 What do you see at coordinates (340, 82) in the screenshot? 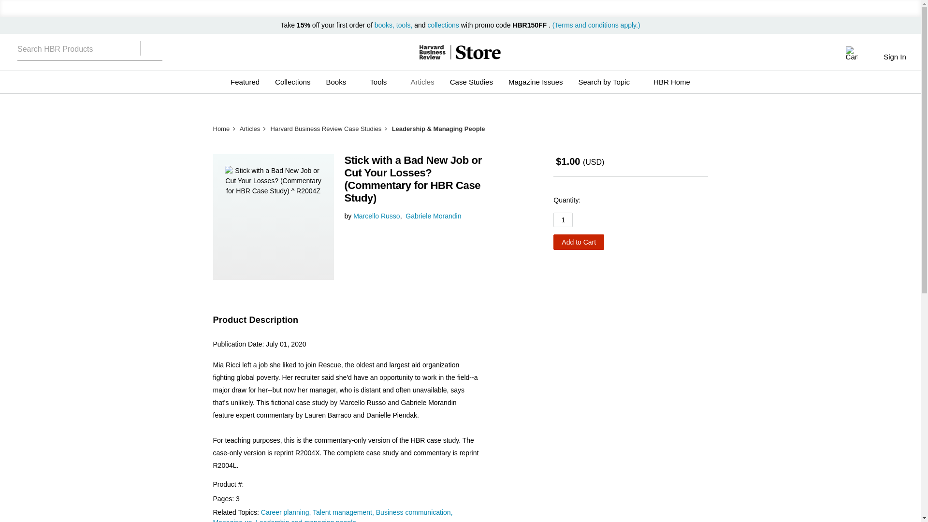
I see `Books` at bounding box center [340, 82].